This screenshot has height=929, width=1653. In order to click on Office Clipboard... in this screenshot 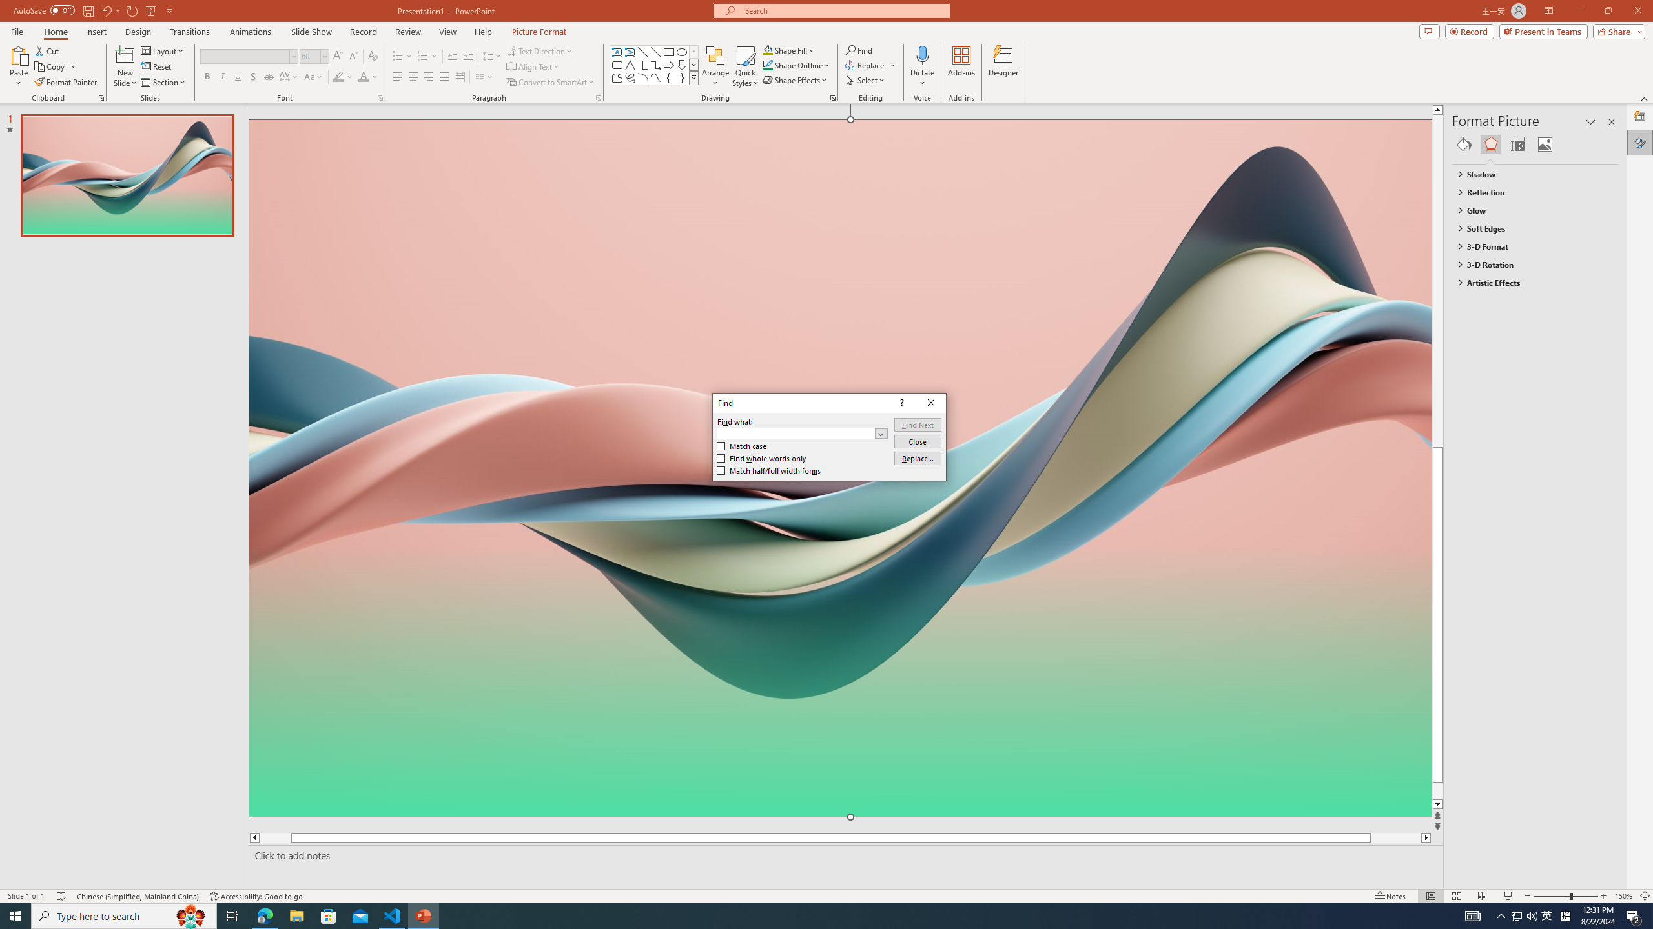, I will do `click(101, 98)`.